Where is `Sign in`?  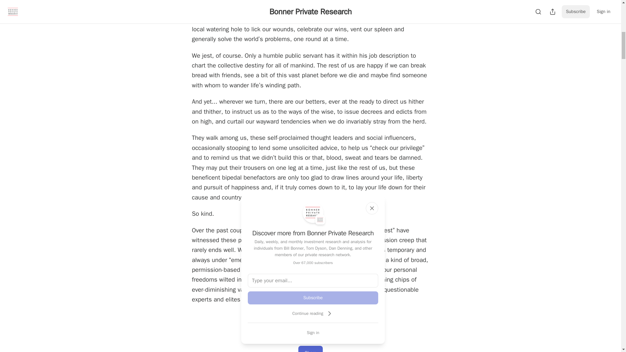 Sign in is located at coordinates (313, 332).